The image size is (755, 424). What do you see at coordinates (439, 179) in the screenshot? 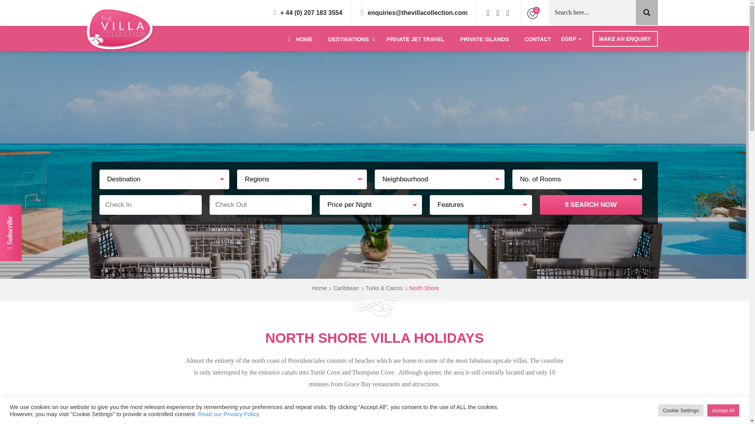
I see `Neighbourhood` at bounding box center [439, 179].